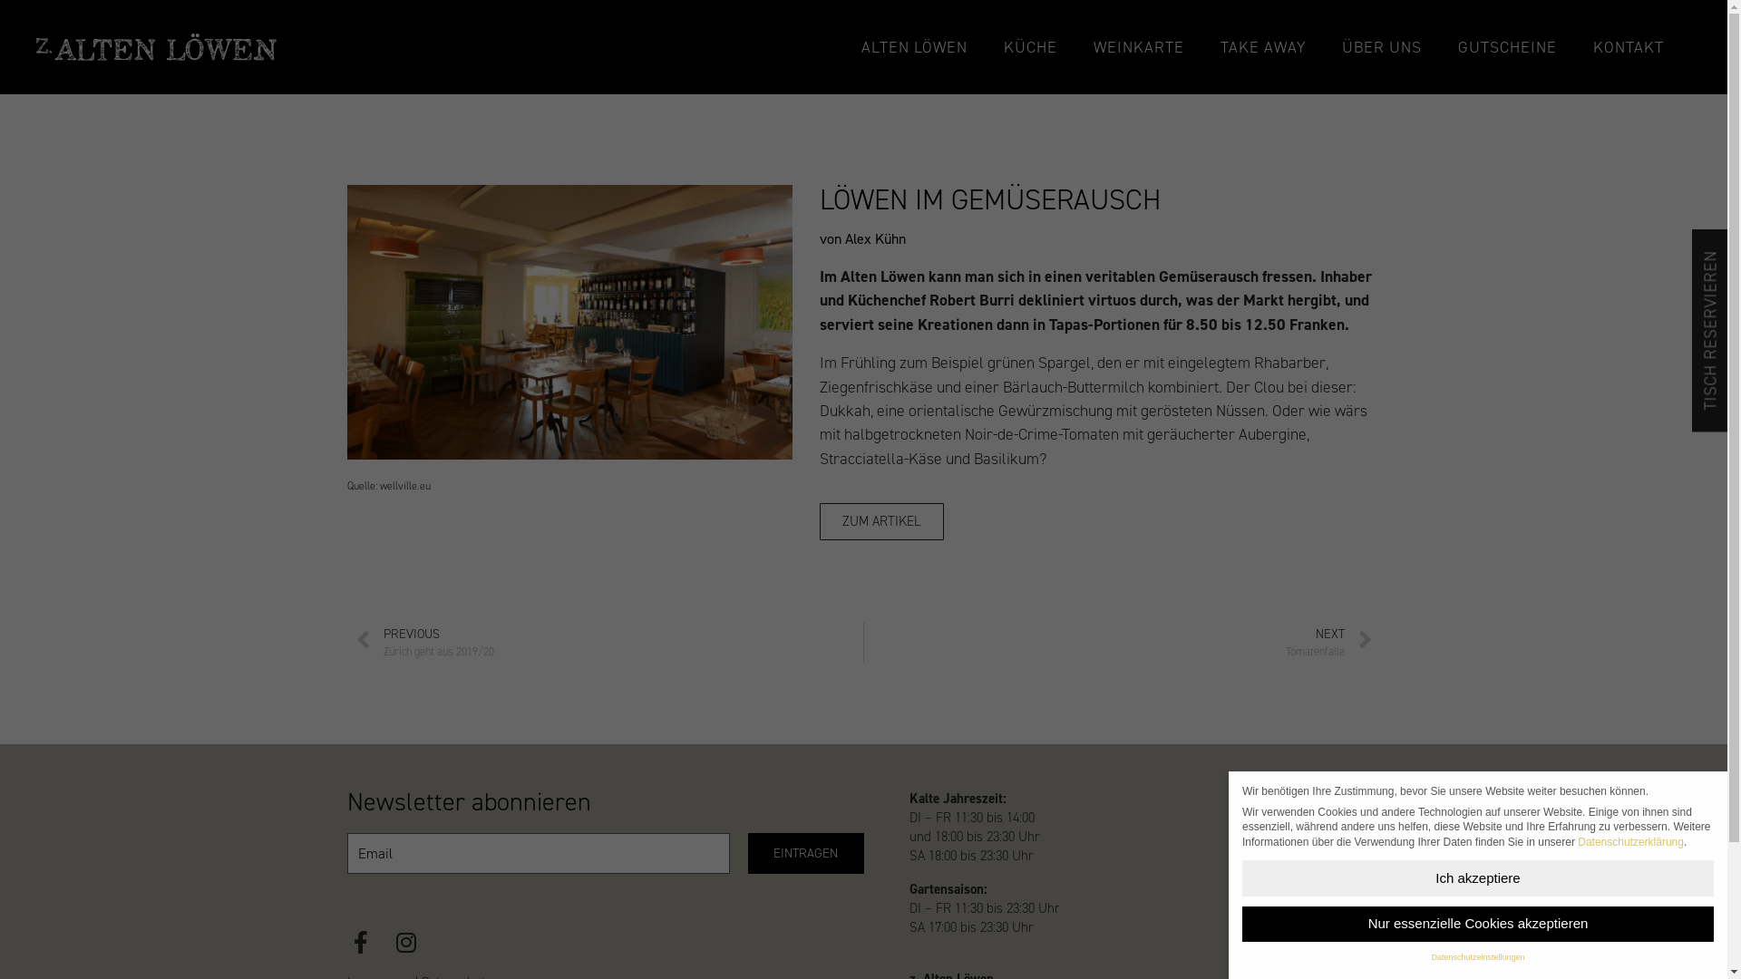 Image resolution: width=1741 pixels, height=979 pixels. Describe the element at coordinates (1629, 47) in the screenshot. I see `KONTAKT` at that location.